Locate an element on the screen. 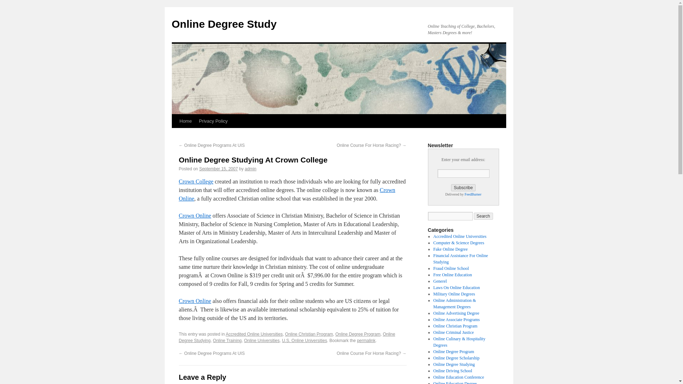 The width and height of the screenshot is (683, 384). Laws On Online Education is located at coordinates (456, 288).